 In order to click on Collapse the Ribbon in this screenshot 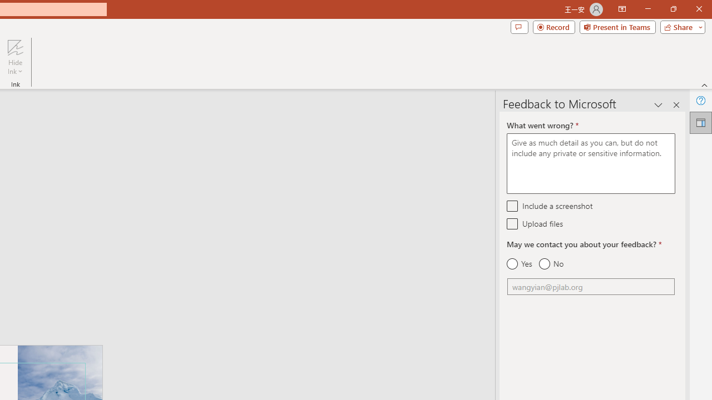, I will do `click(705, 84)`.